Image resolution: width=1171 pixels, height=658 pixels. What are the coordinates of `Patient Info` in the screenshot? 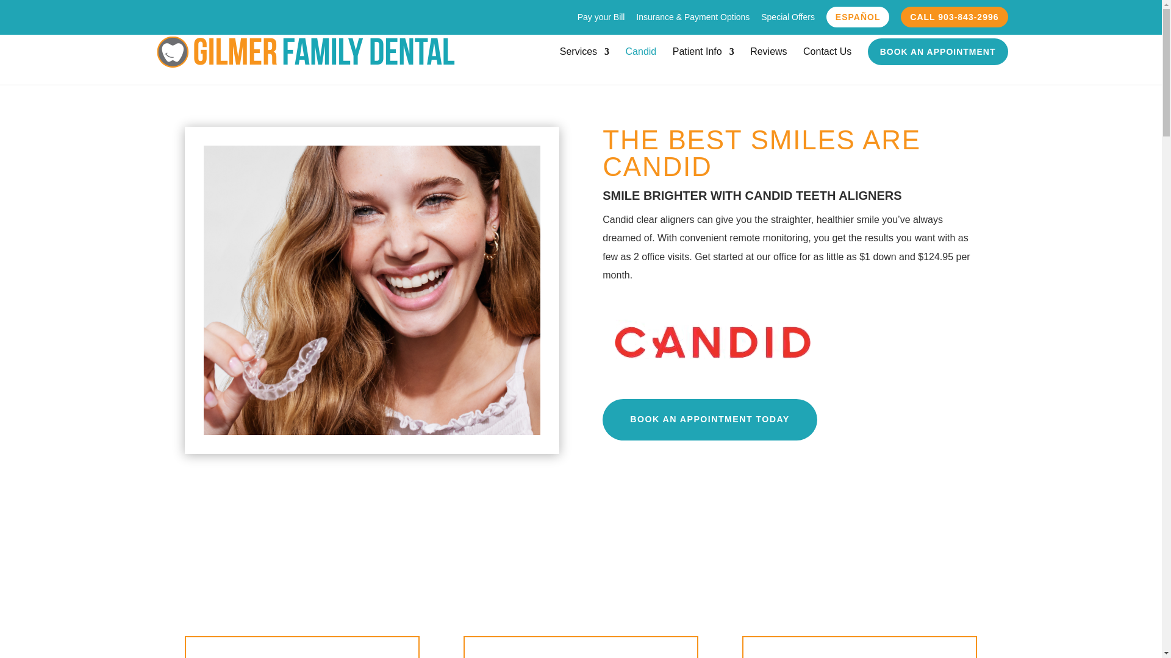 It's located at (703, 62).